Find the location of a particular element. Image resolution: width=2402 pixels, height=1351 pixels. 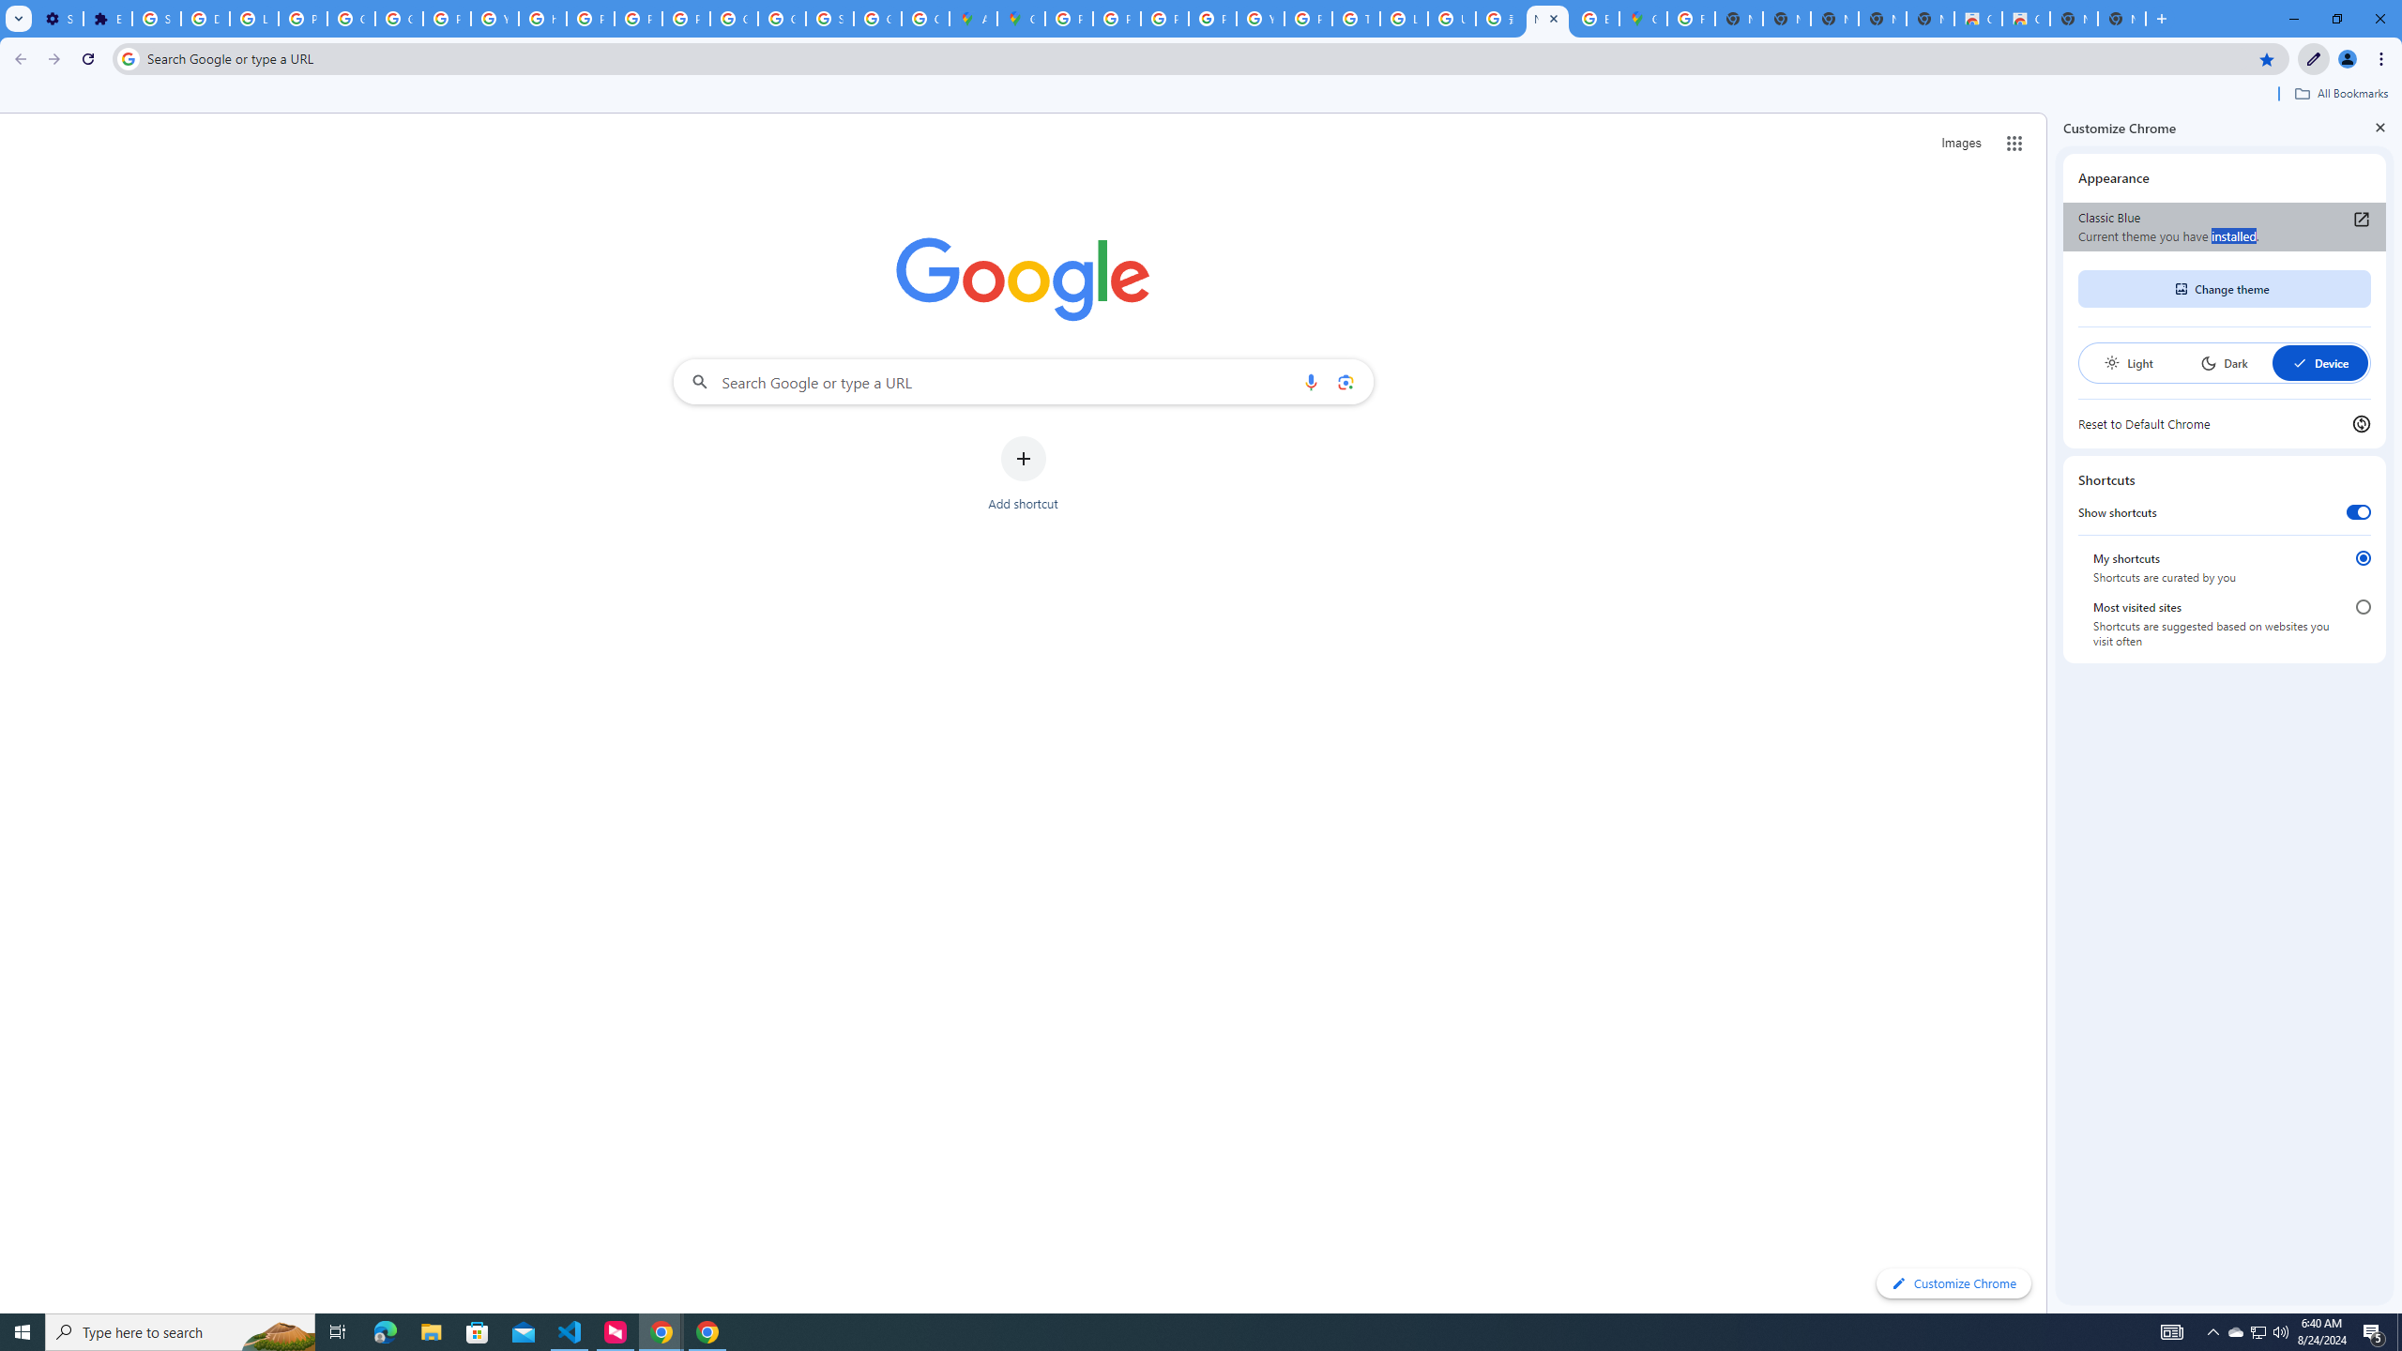

Side Panel Resize Handle is located at coordinates (2051, 712).